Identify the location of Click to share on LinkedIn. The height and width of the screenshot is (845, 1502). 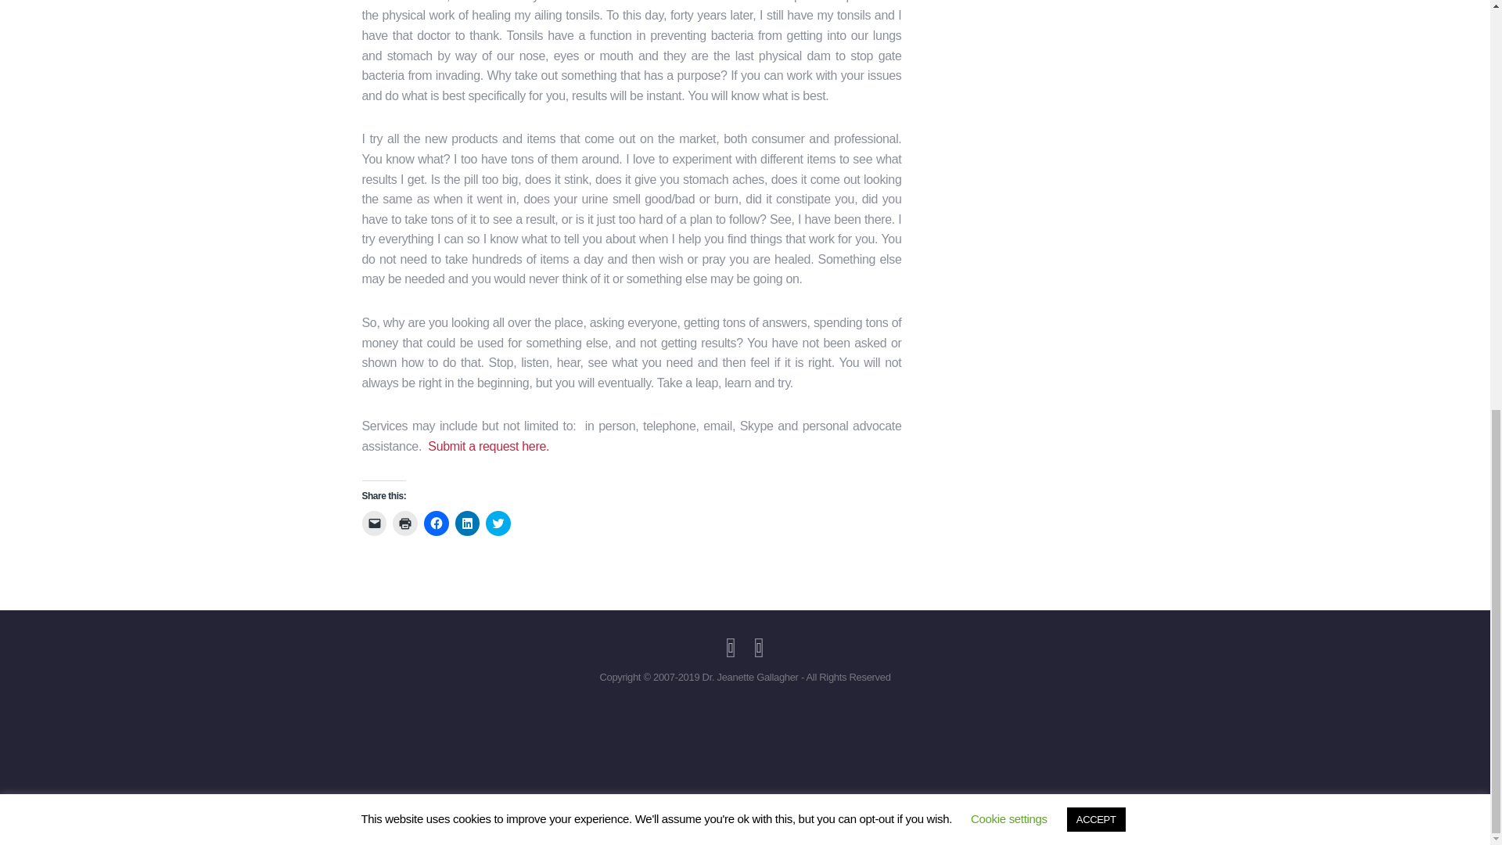
(468, 523).